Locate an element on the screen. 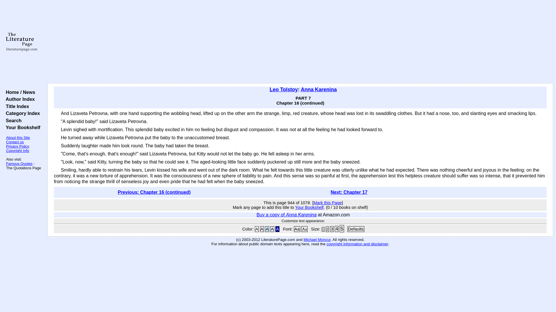 The image size is (556, 312). About this Site is located at coordinates (18, 138).